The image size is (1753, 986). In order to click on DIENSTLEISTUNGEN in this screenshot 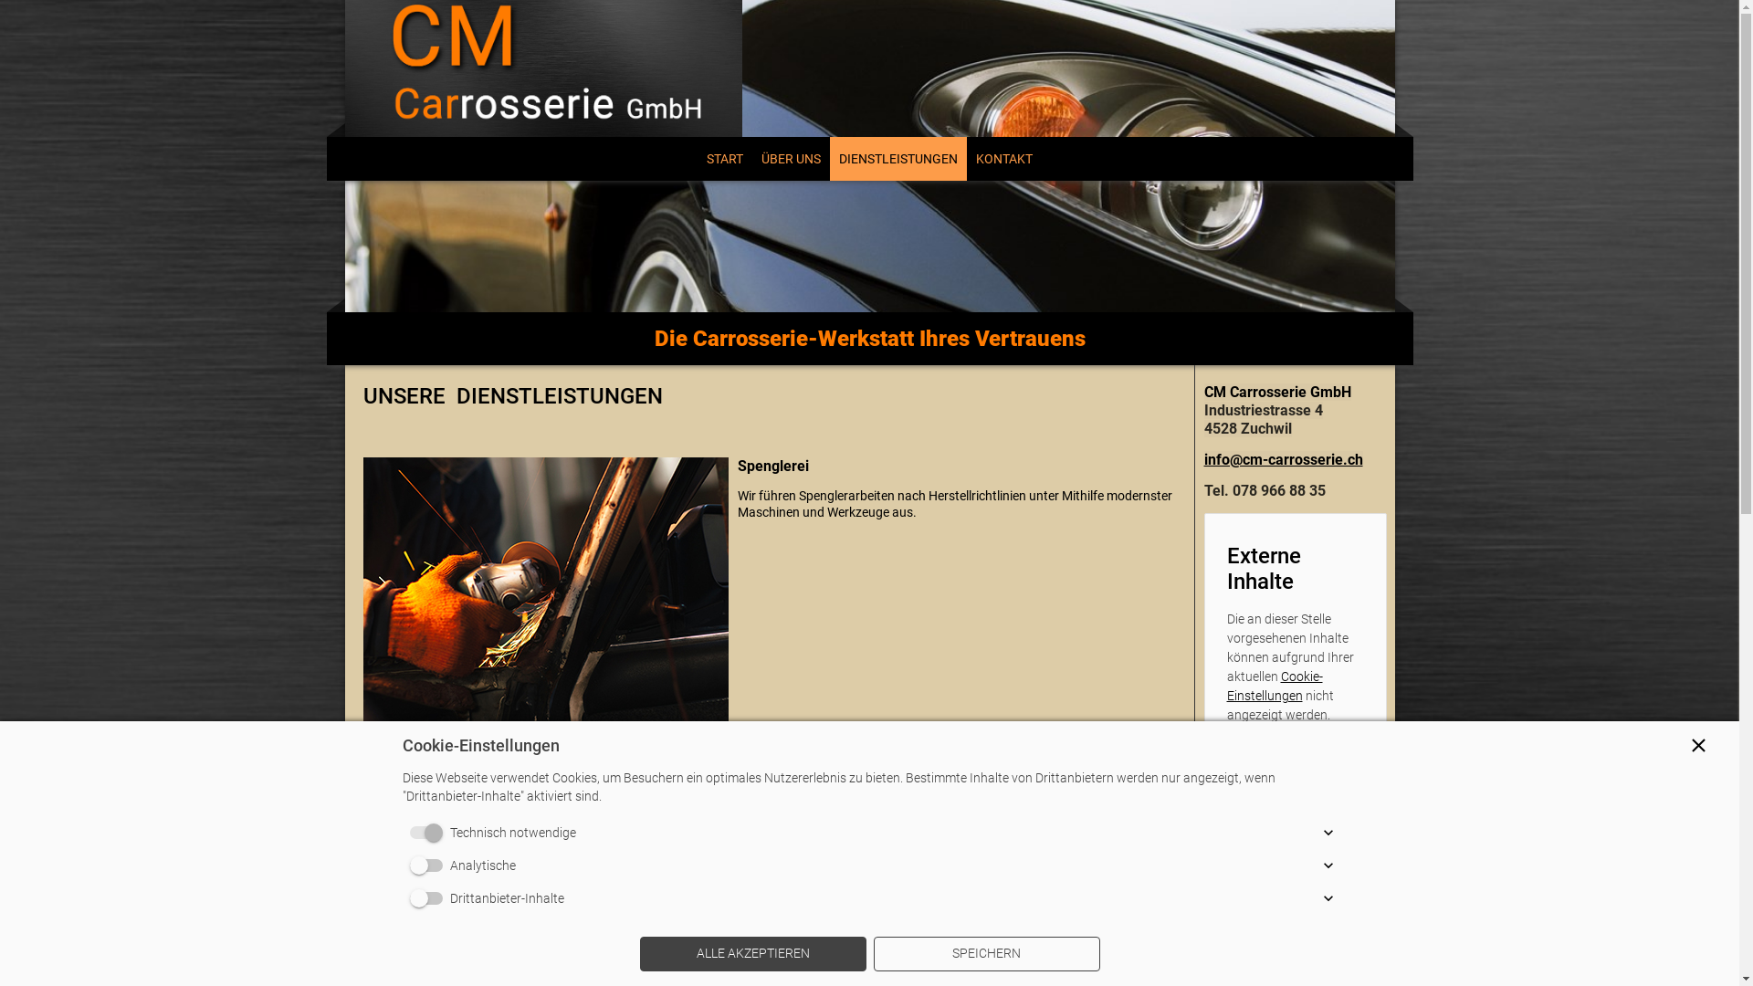, I will do `click(898, 159)`.